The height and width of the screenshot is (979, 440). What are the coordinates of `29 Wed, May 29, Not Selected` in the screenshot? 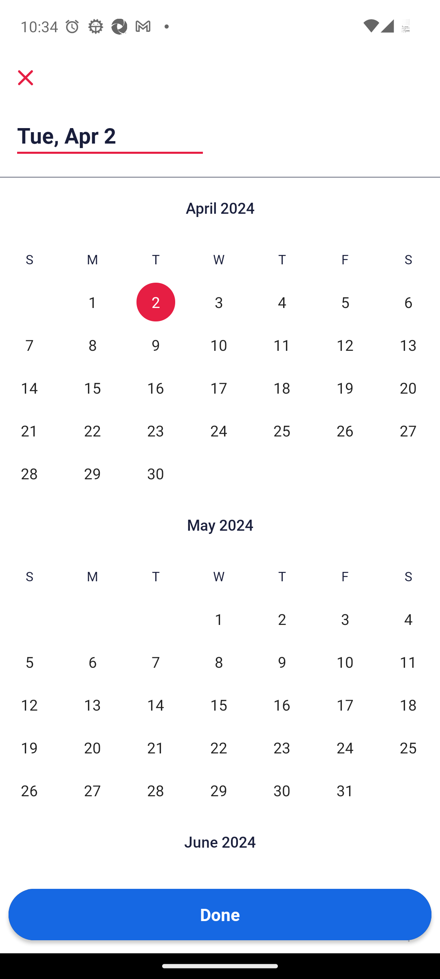 It's located at (218, 790).